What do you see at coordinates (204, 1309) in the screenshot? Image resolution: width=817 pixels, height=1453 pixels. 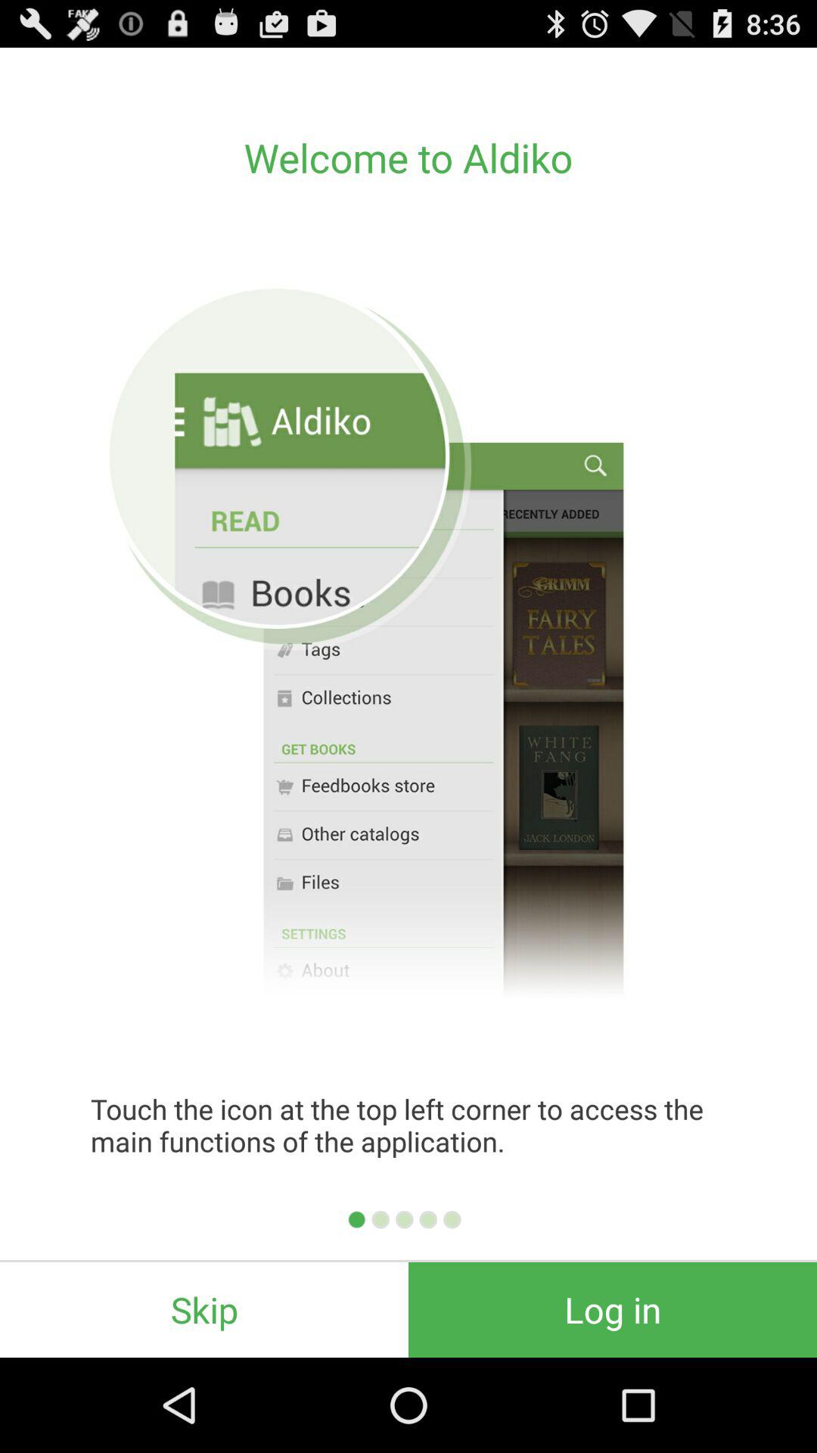 I see `jump until skip` at bounding box center [204, 1309].